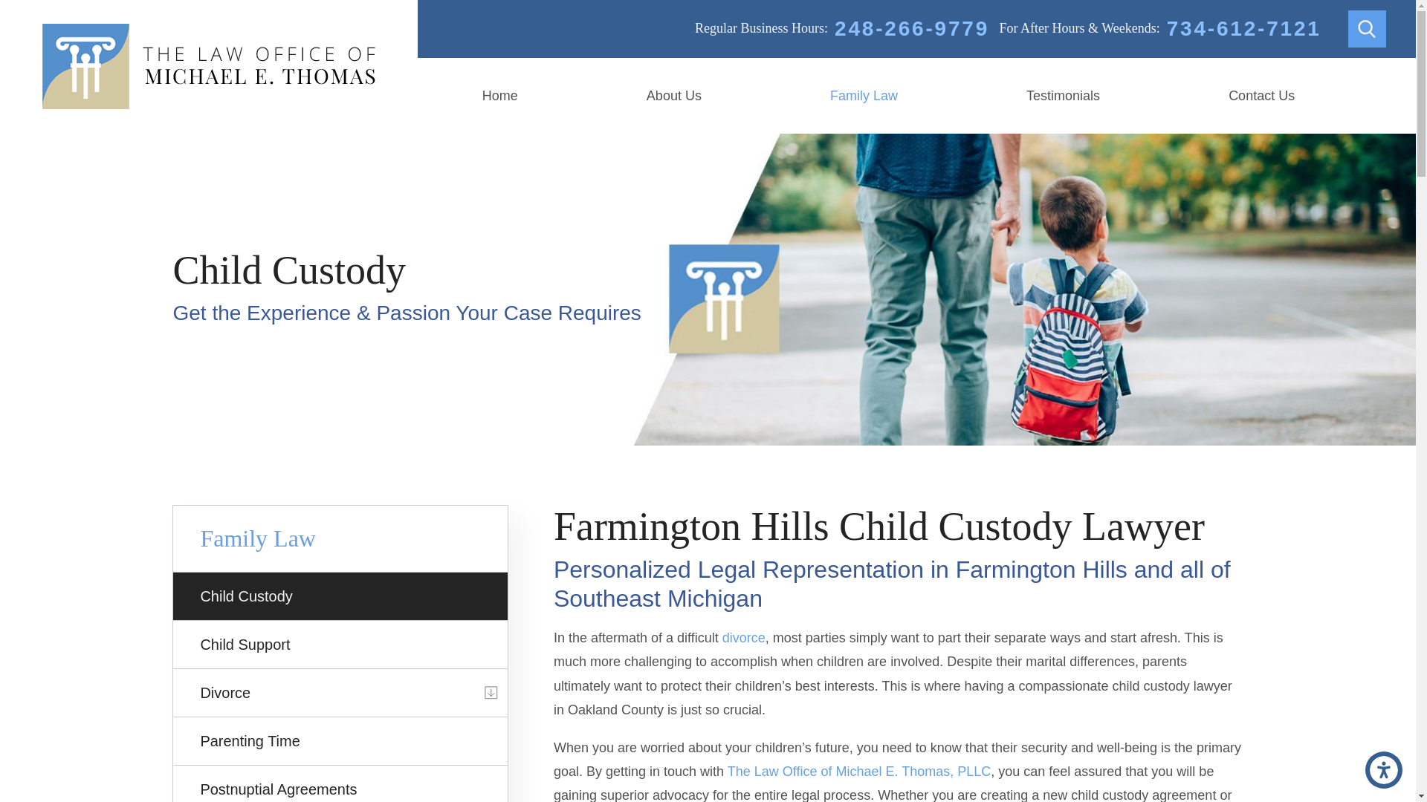  Describe the element at coordinates (208, 66) in the screenshot. I see `The Law Office of Michael E. Thomas, PLLC` at that location.